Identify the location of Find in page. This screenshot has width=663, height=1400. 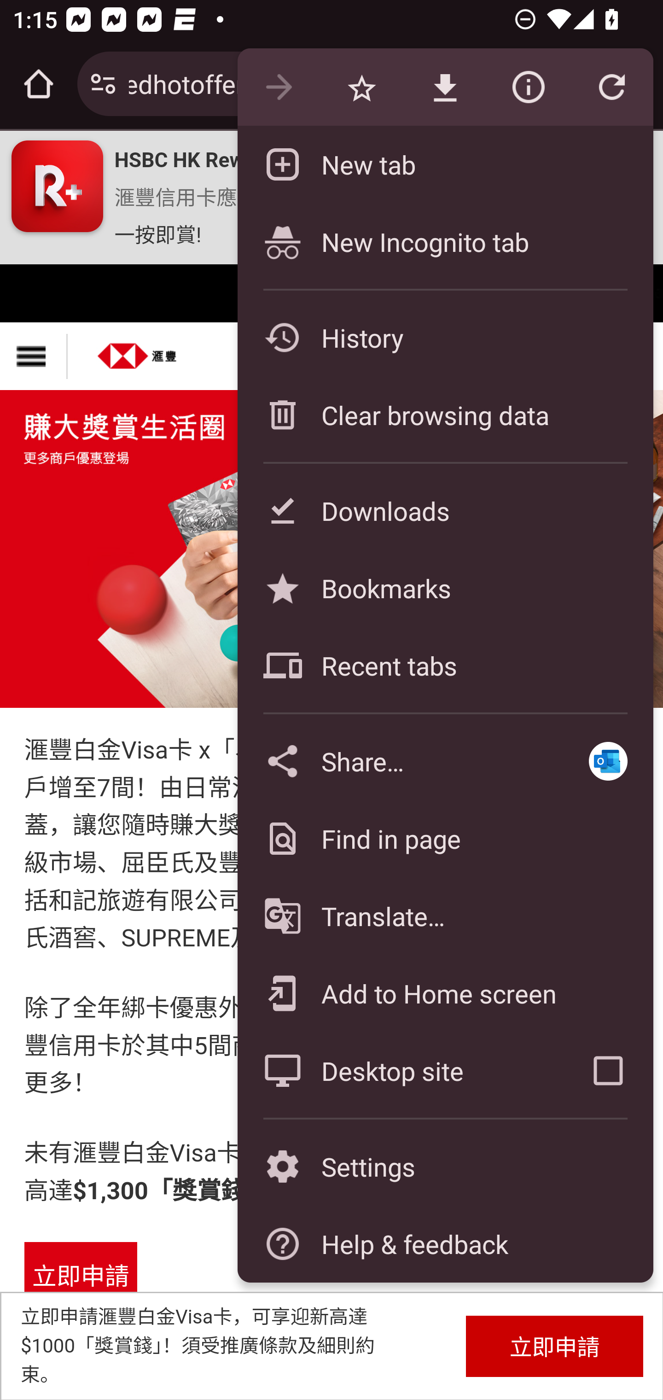
(445, 838).